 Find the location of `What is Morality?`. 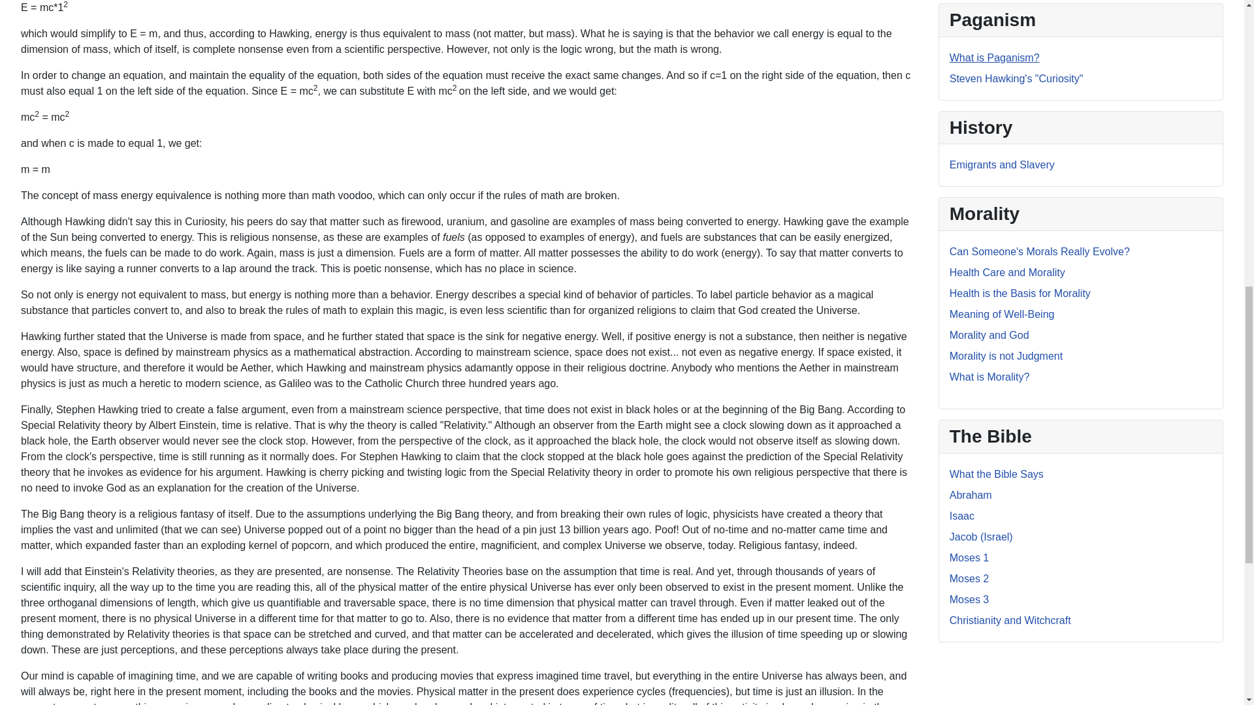

What is Morality? is located at coordinates (989, 377).